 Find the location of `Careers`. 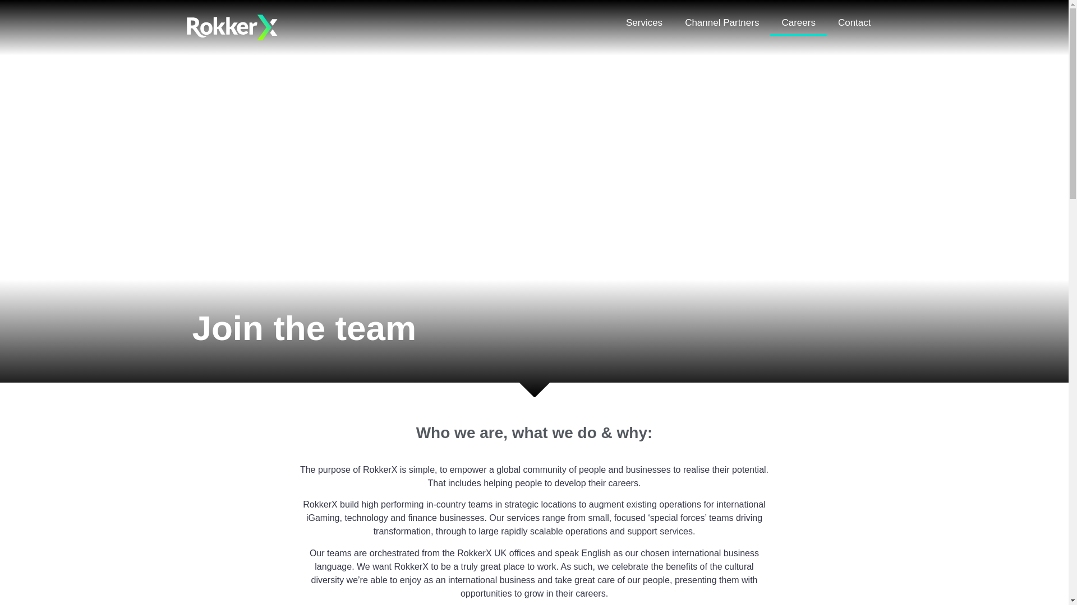

Careers is located at coordinates (798, 22).